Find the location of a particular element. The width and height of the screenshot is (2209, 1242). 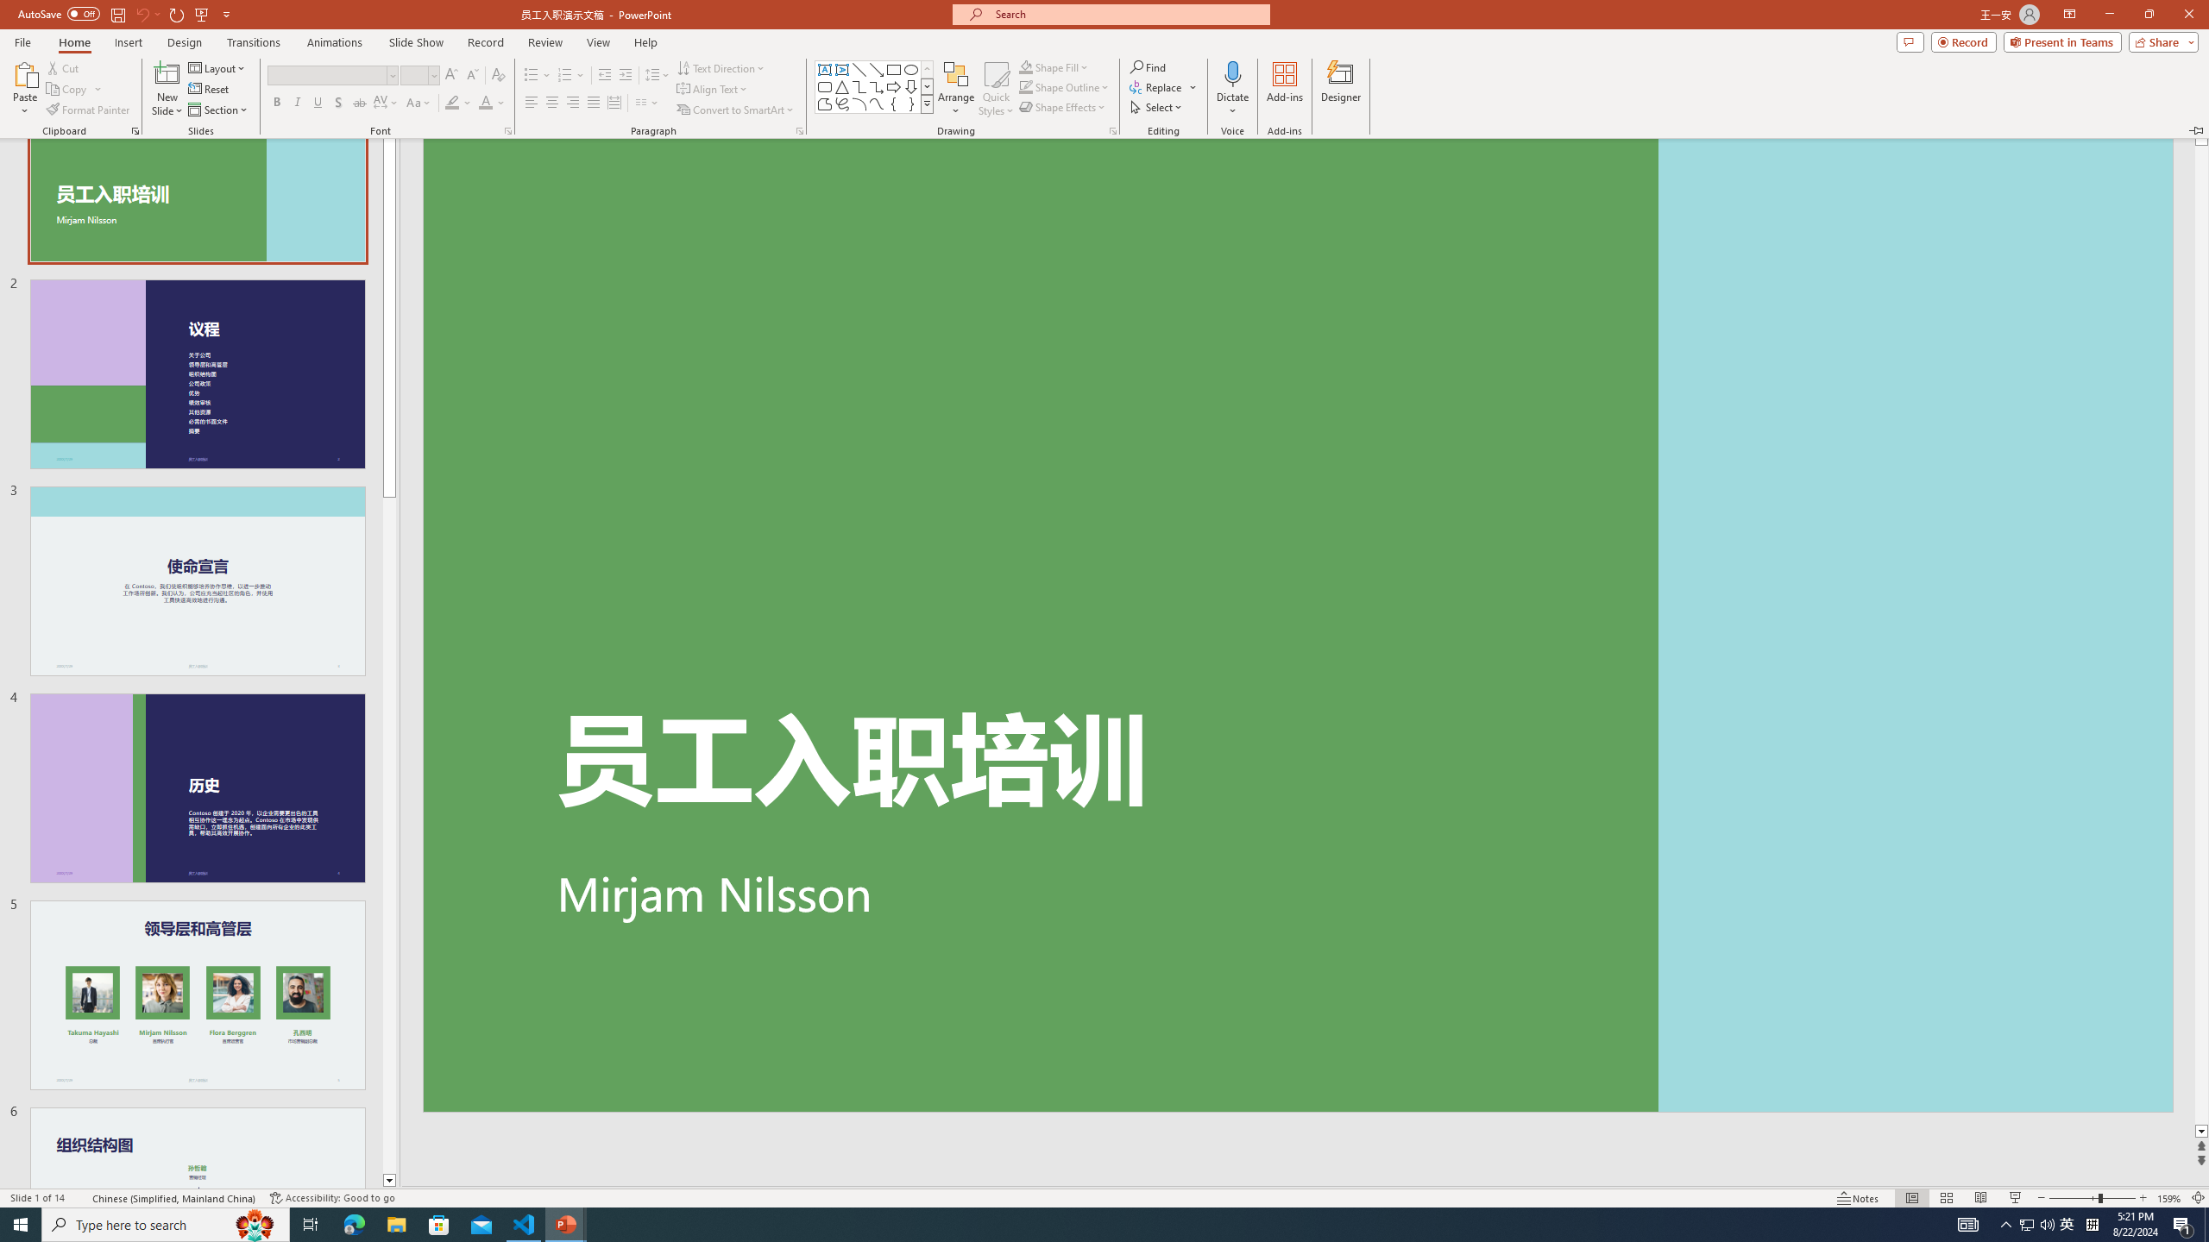

Microsoft Edge is located at coordinates (354, 1225).